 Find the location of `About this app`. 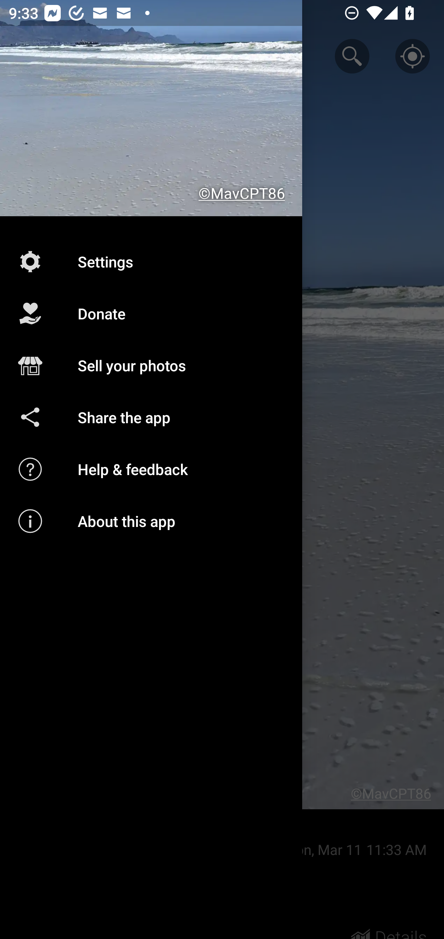

About this app is located at coordinates (151, 521).